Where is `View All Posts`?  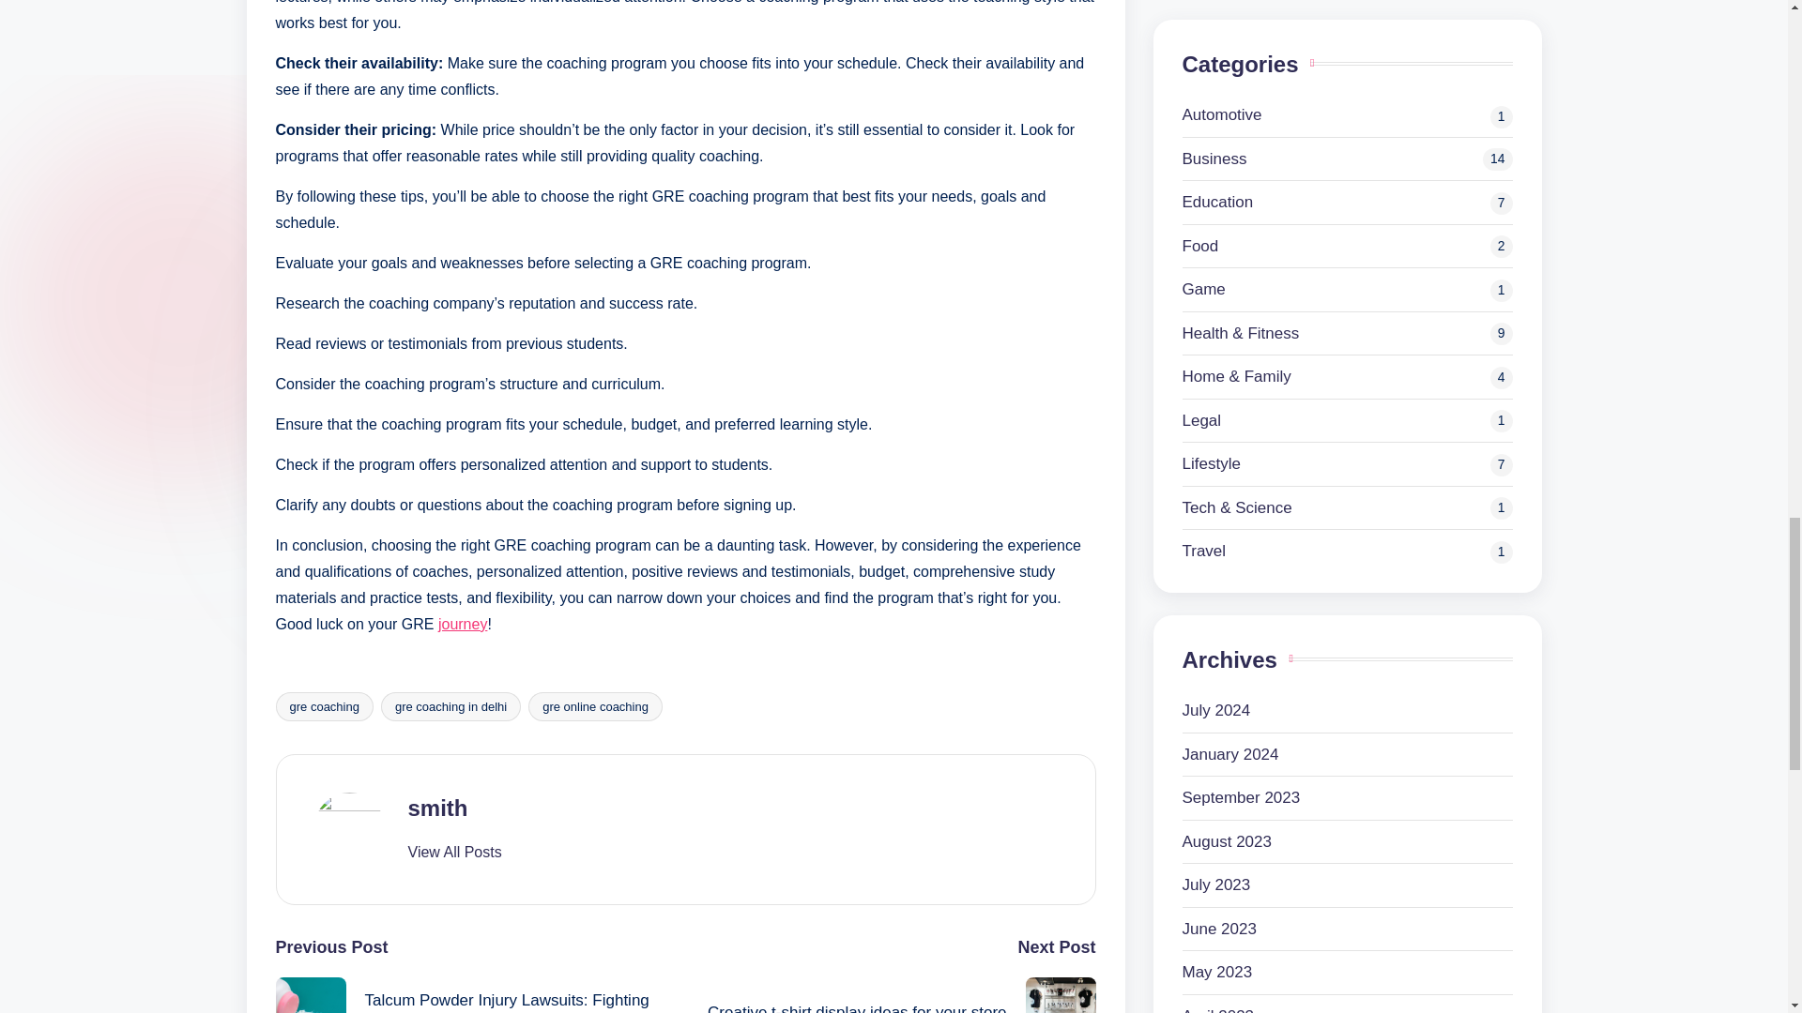
View All Posts is located at coordinates (453, 852).